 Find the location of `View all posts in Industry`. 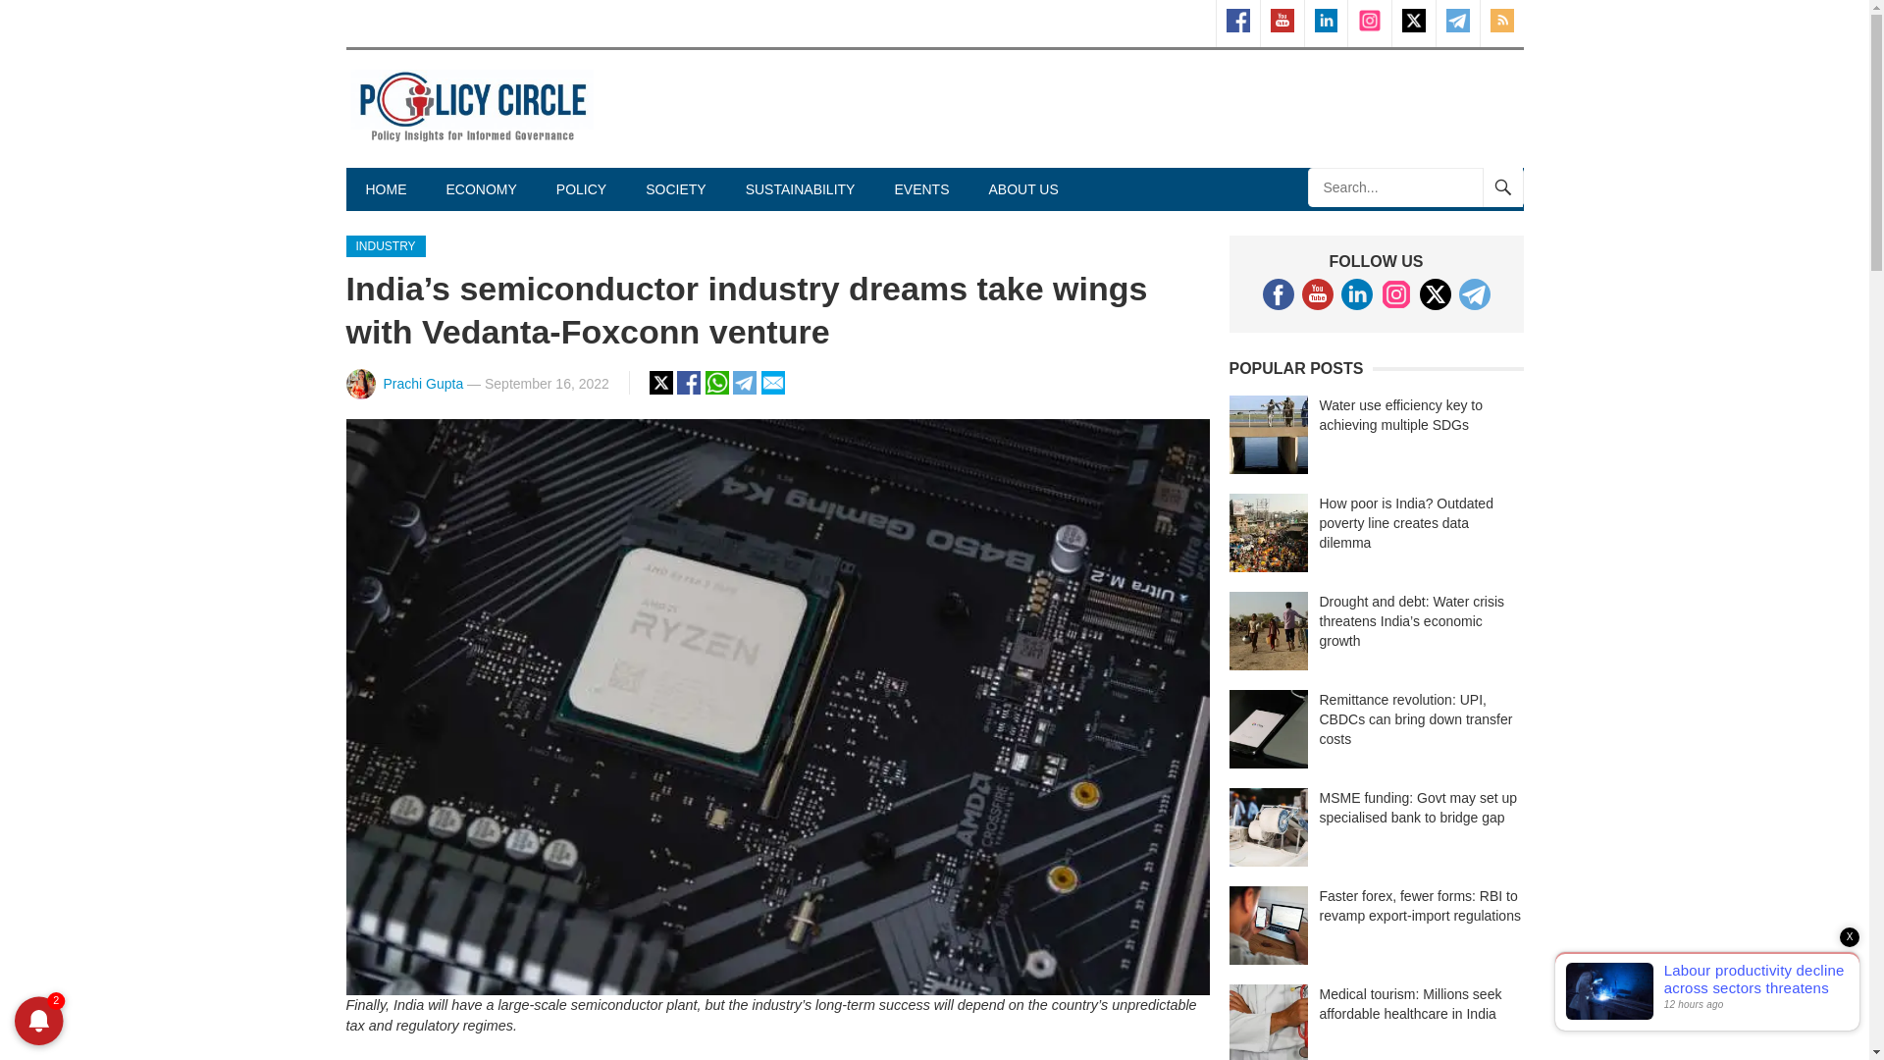

View all posts in Industry is located at coordinates (385, 245).